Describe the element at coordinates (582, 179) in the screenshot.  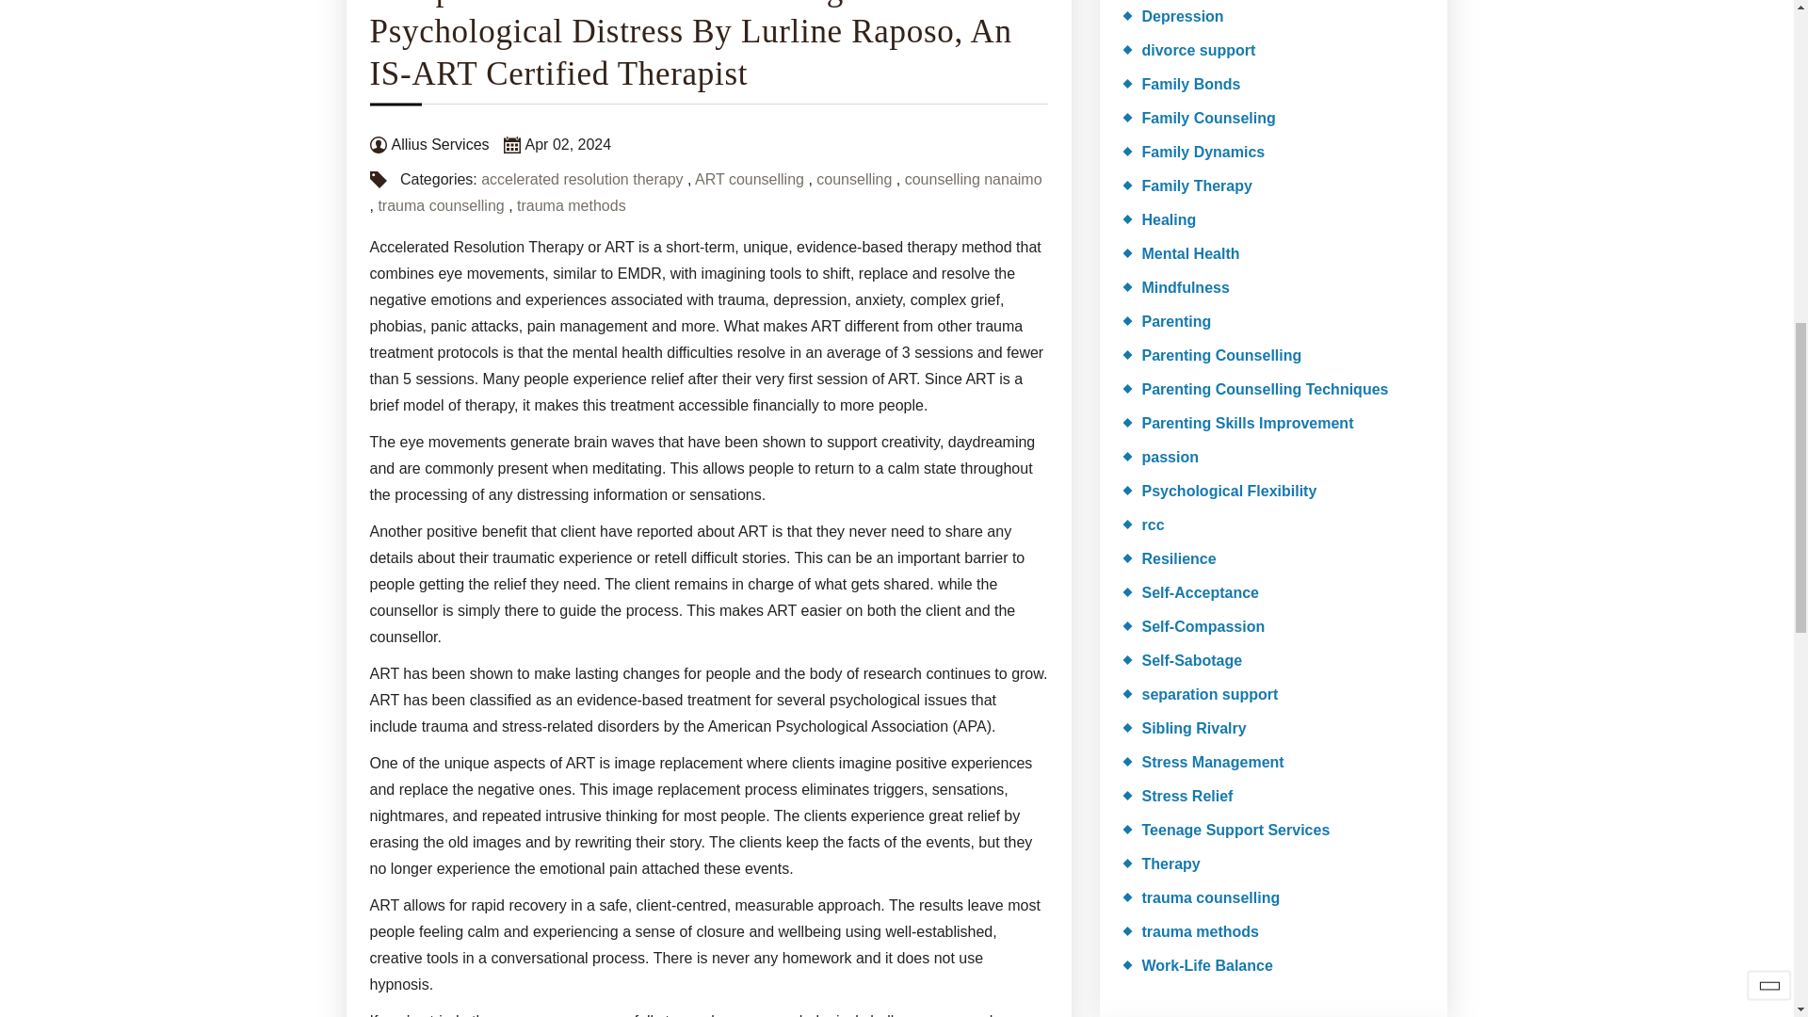
I see `accelerated resolution therapy` at that location.